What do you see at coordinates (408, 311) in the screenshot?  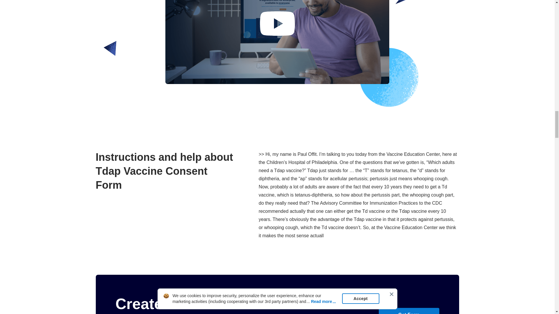 I see `Get Form` at bounding box center [408, 311].